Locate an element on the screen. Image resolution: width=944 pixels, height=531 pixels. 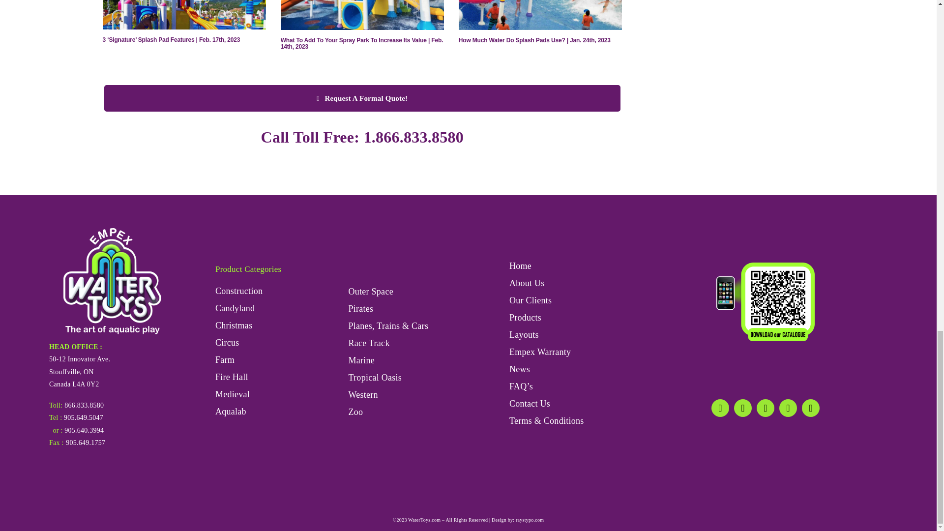
Instagram is located at coordinates (765, 408).